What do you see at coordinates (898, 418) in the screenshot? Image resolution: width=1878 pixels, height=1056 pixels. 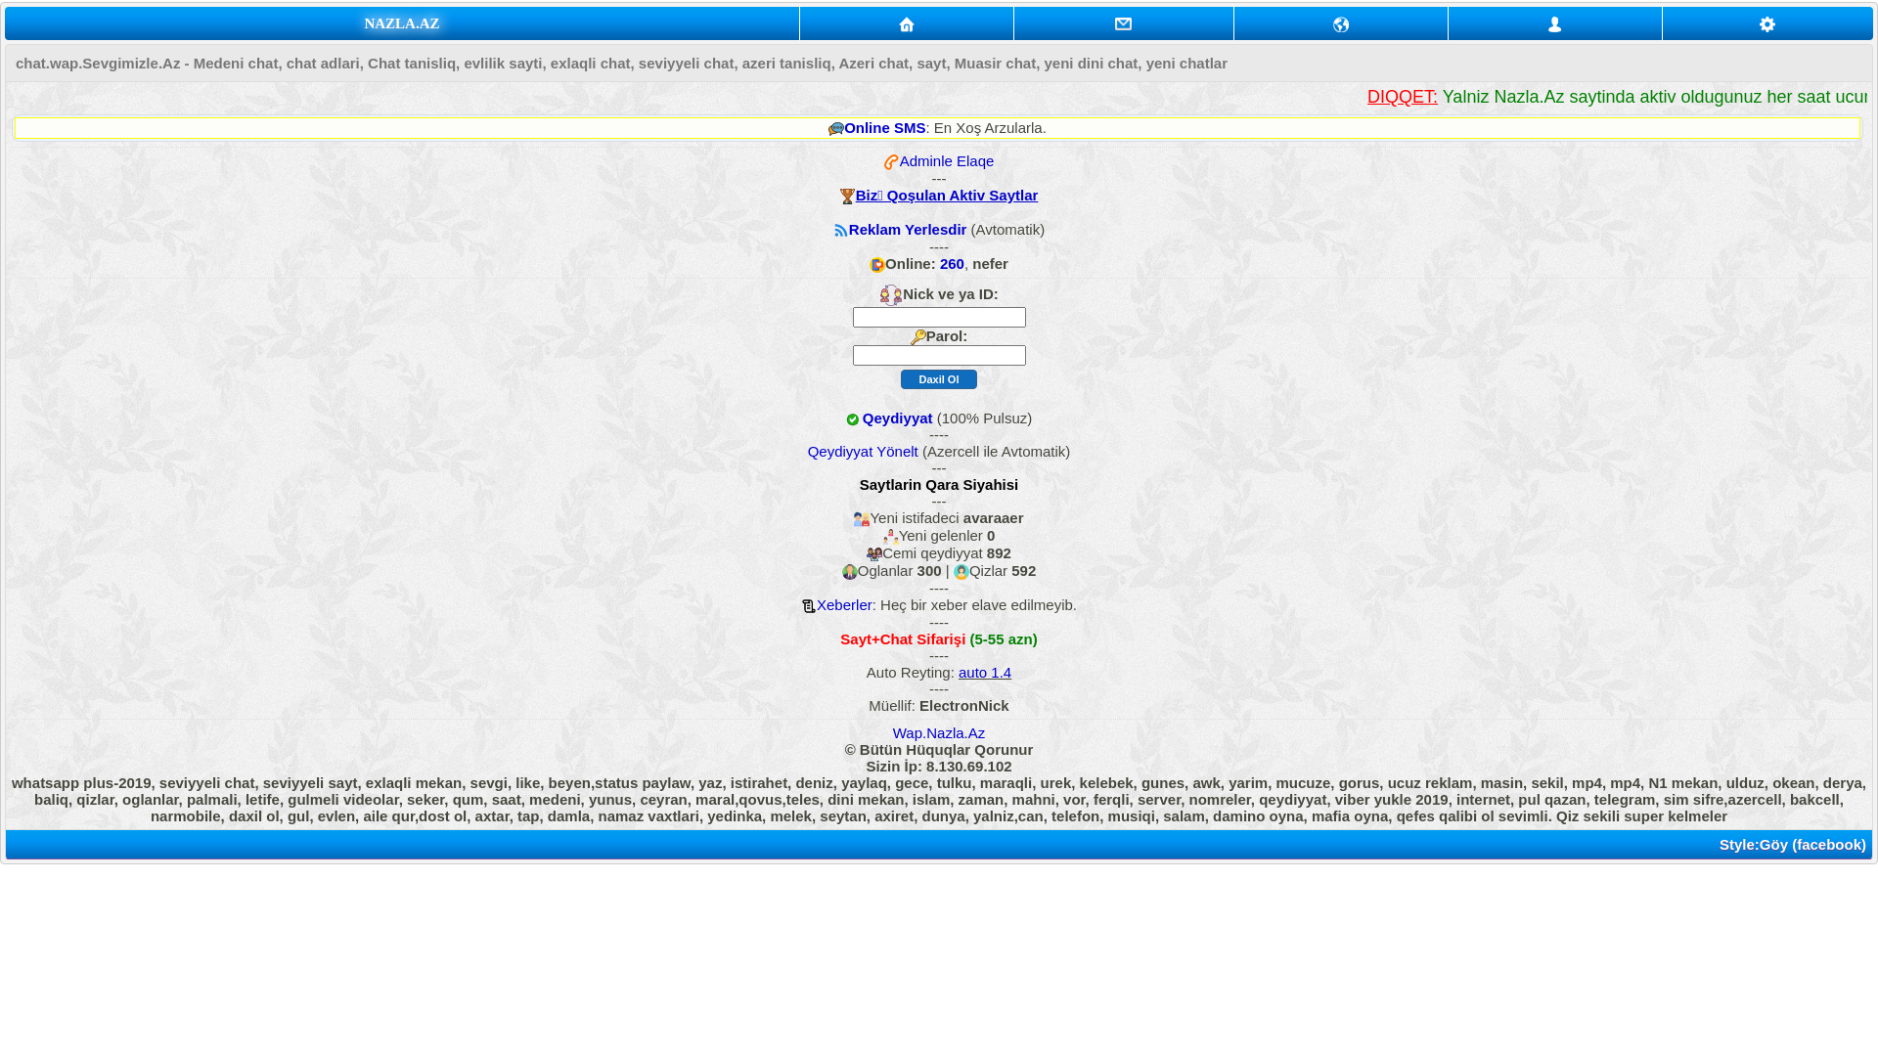 I see `Qeydiyyat` at bounding box center [898, 418].